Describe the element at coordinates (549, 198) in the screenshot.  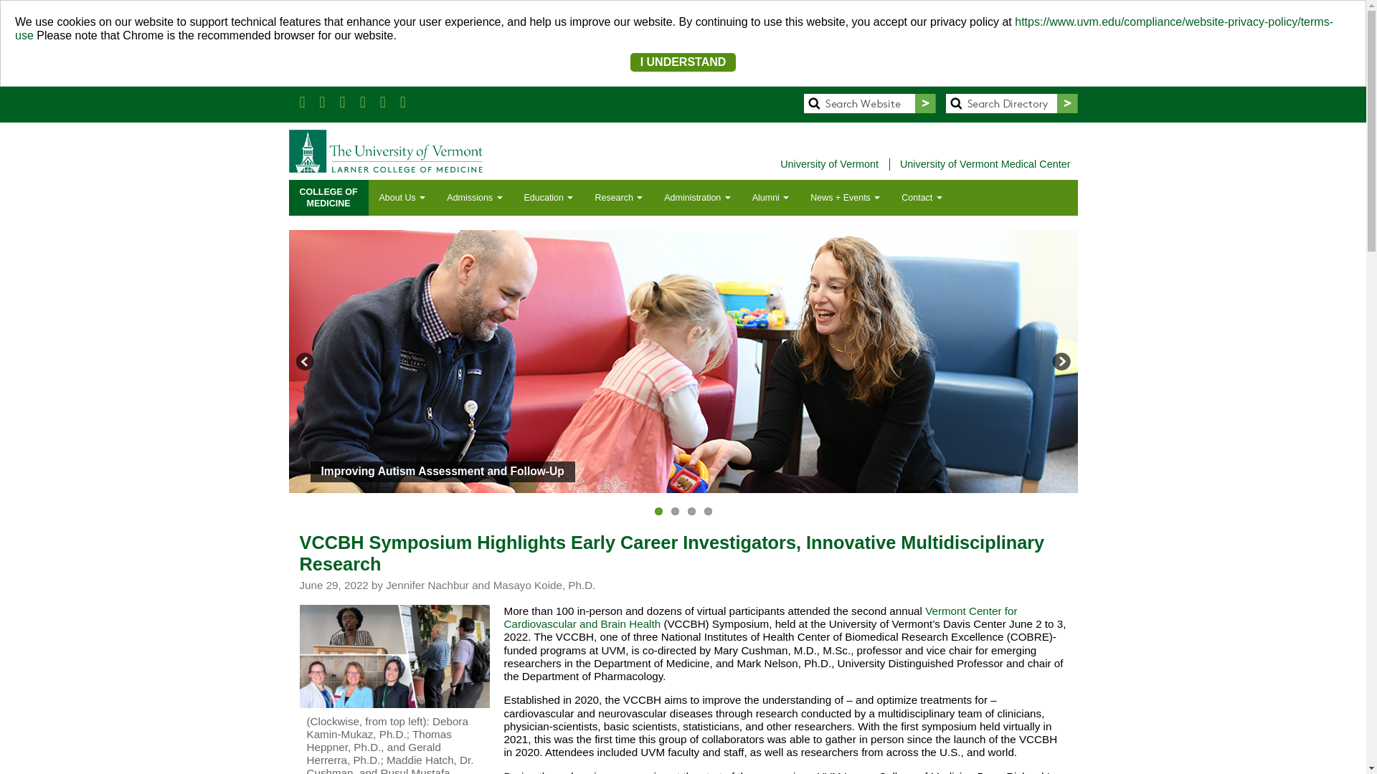
I see `Education` at that location.